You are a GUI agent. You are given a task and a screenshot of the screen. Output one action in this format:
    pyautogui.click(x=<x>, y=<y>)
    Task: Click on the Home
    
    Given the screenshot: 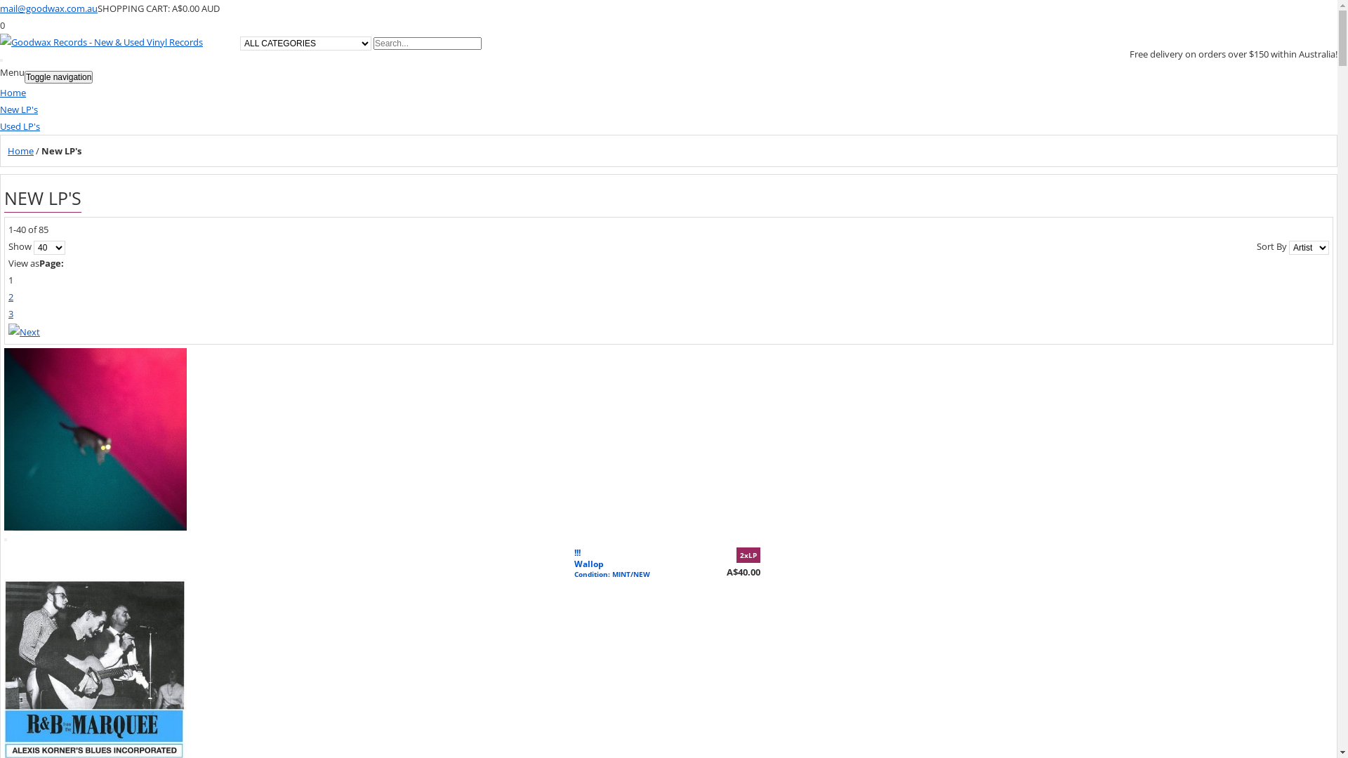 What is the action you would take?
    pyautogui.click(x=13, y=93)
    